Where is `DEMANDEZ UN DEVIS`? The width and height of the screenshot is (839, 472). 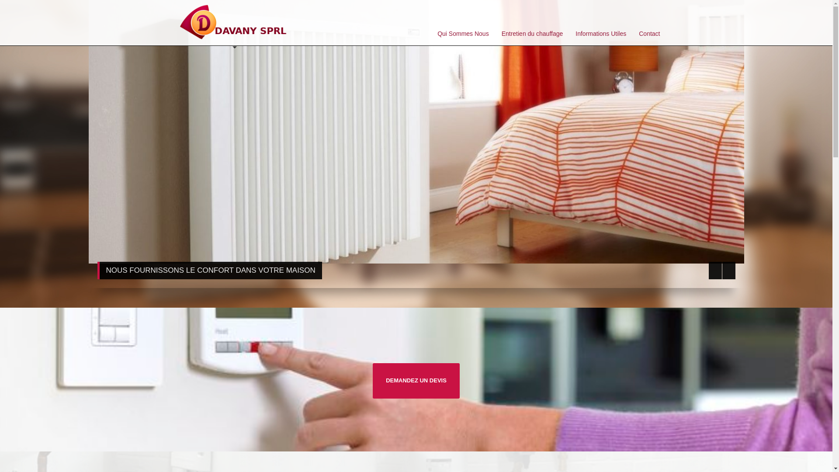
DEMANDEZ UN DEVIS is located at coordinates (416, 381).